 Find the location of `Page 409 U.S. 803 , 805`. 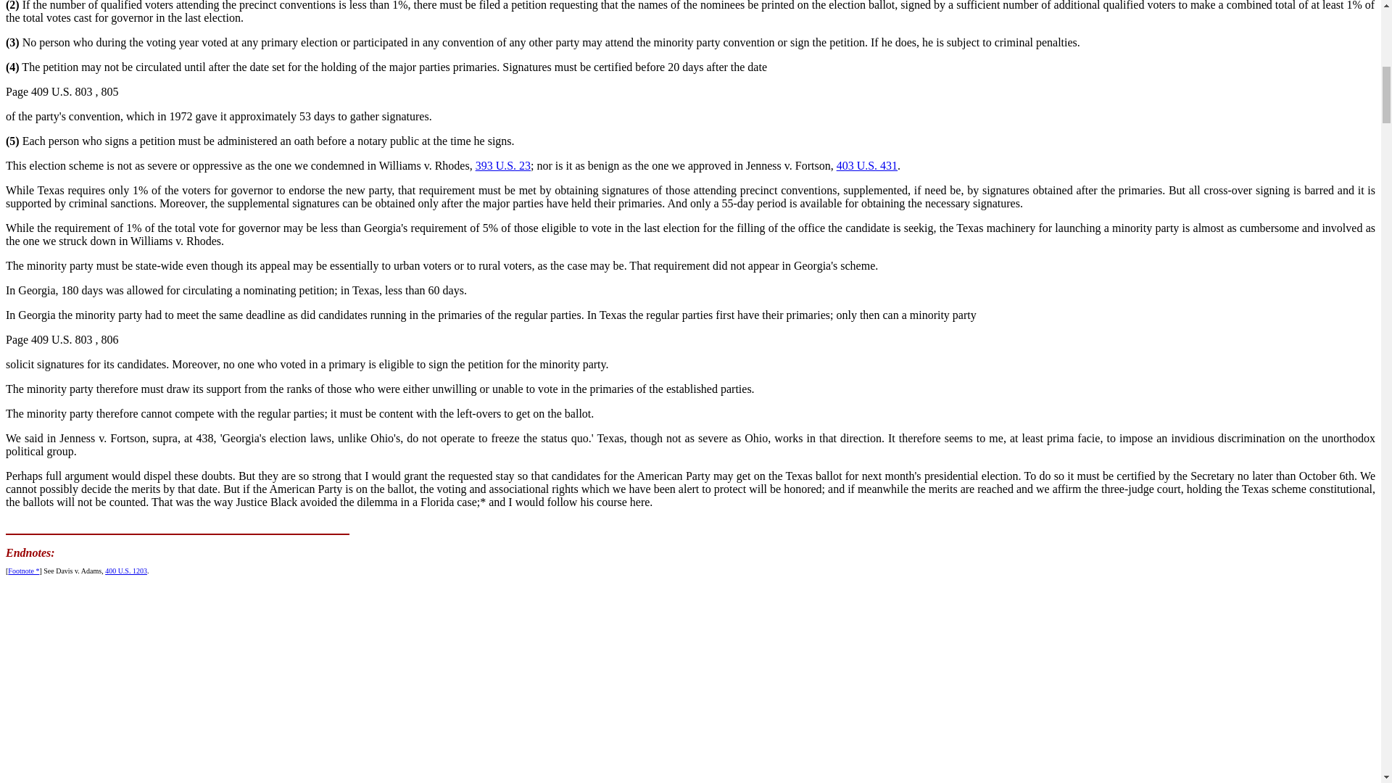

Page 409 U.S. 803 , 805 is located at coordinates (62, 91).